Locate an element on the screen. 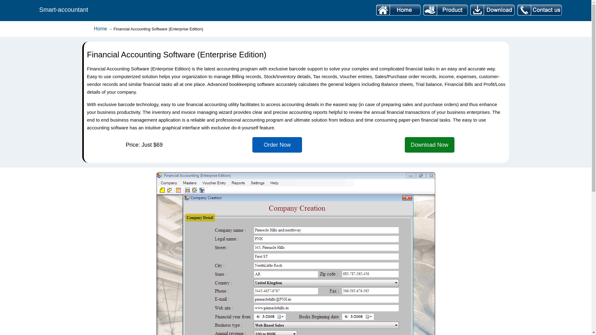 The height and width of the screenshot is (335, 596). Product is located at coordinates (445, 16).